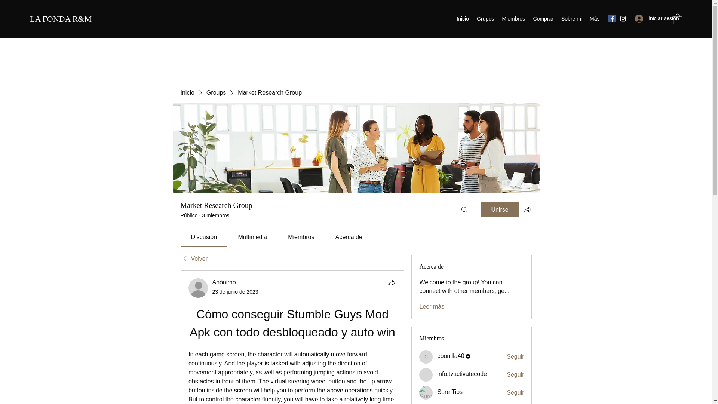  What do you see at coordinates (543, 18) in the screenshot?
I see `Comprar` at bounding box center [543, 18].